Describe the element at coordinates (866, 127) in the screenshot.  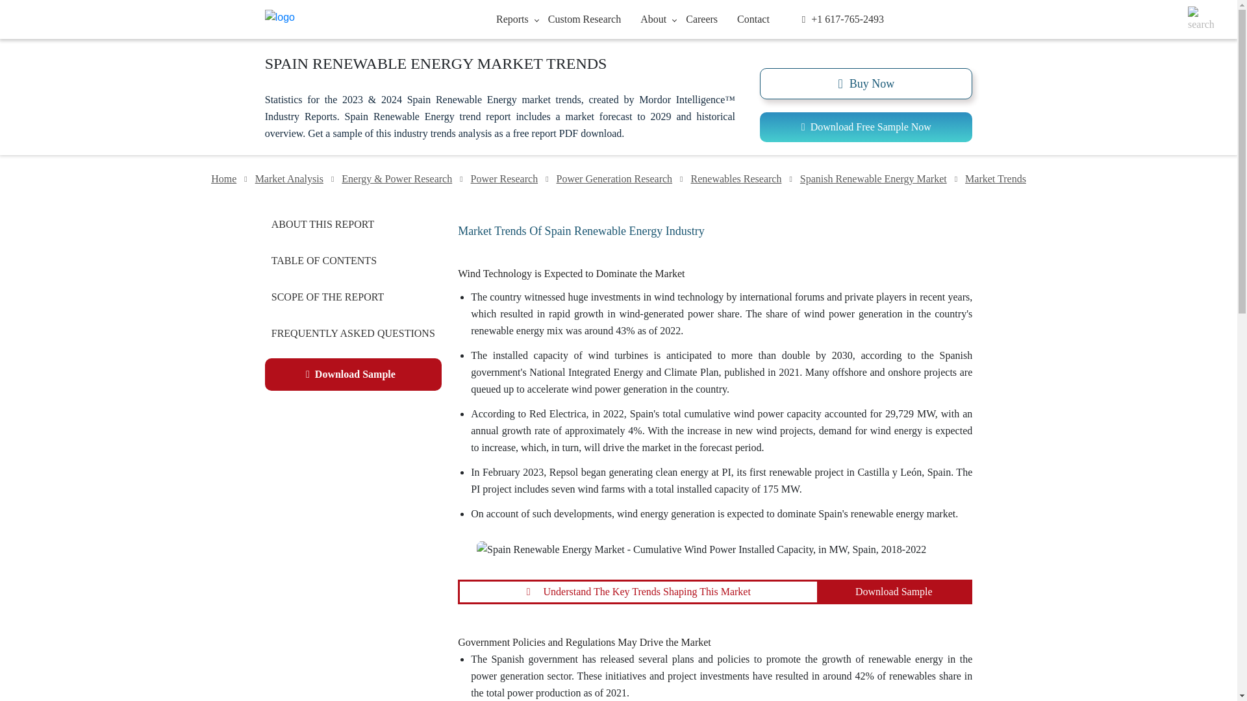
I see `Download Free Sample Now` at that location.